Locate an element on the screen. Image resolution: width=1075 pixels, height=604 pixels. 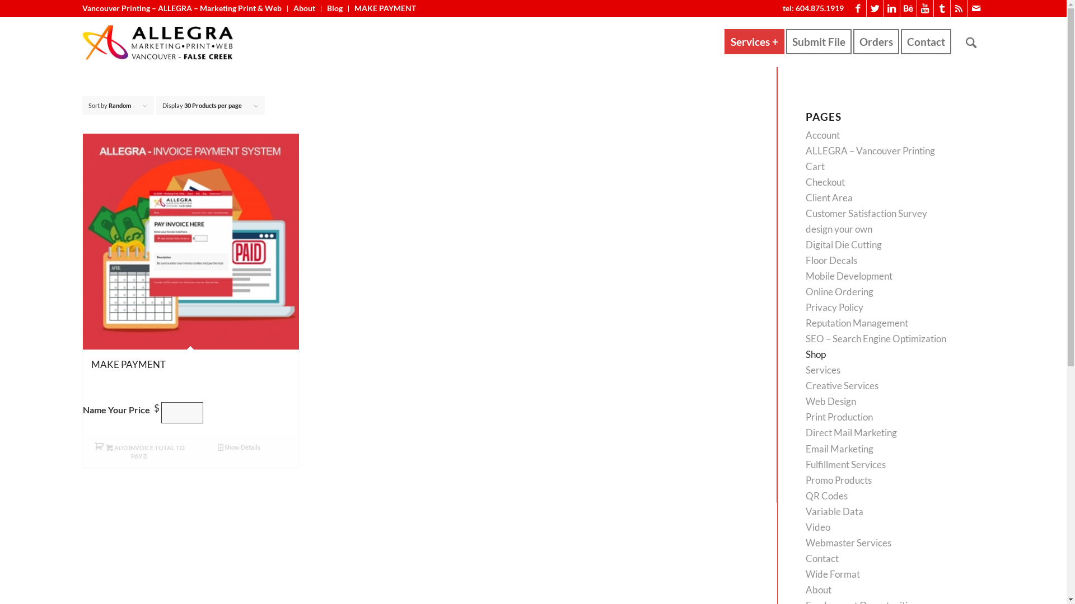
Wide Format is located at coordinates (833, 574).